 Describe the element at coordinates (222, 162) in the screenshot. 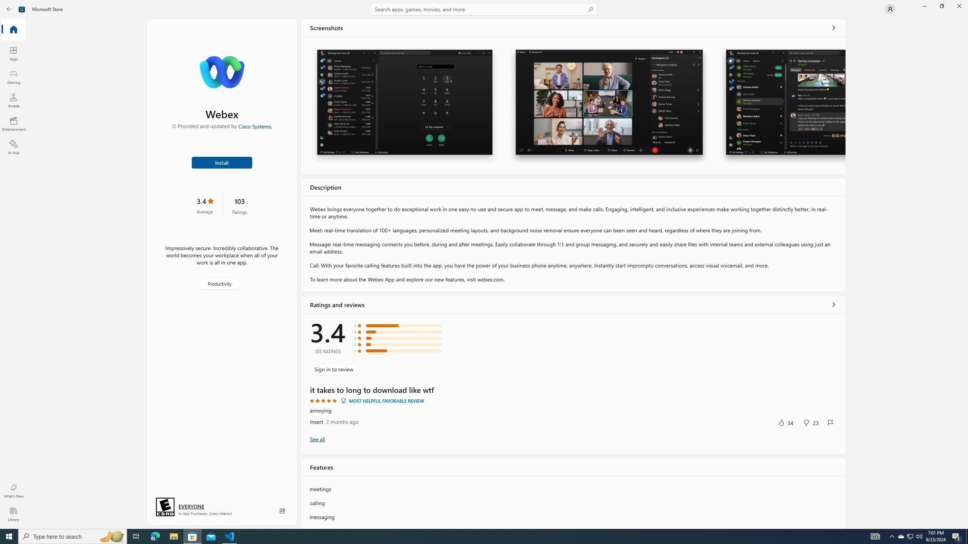

I see `Install` at that location.